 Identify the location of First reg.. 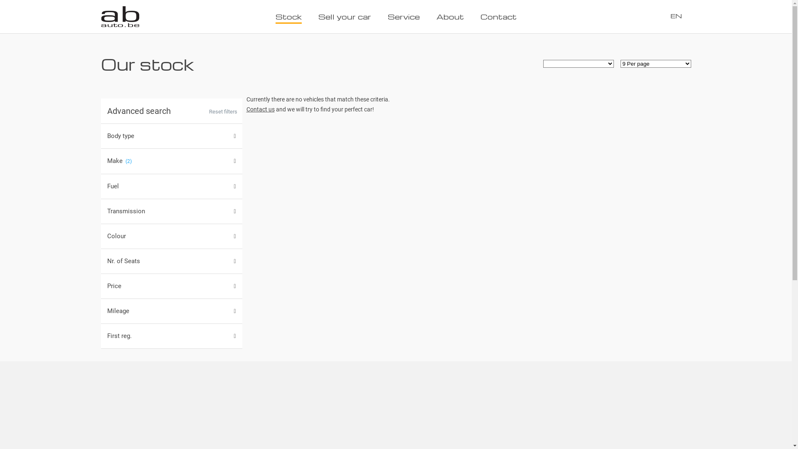
(171, 336).